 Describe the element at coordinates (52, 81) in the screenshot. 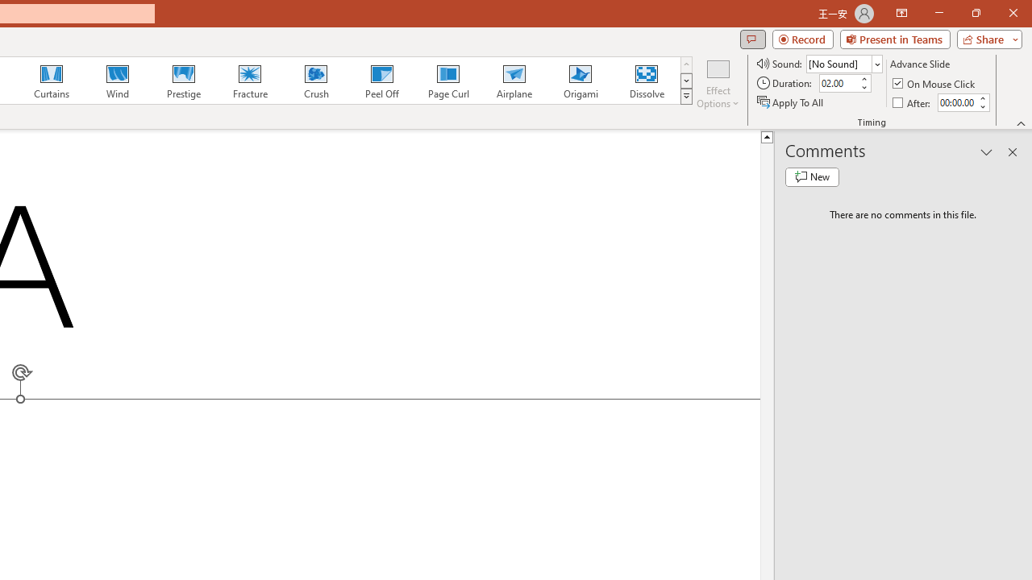

I see `Curtains` at that location.